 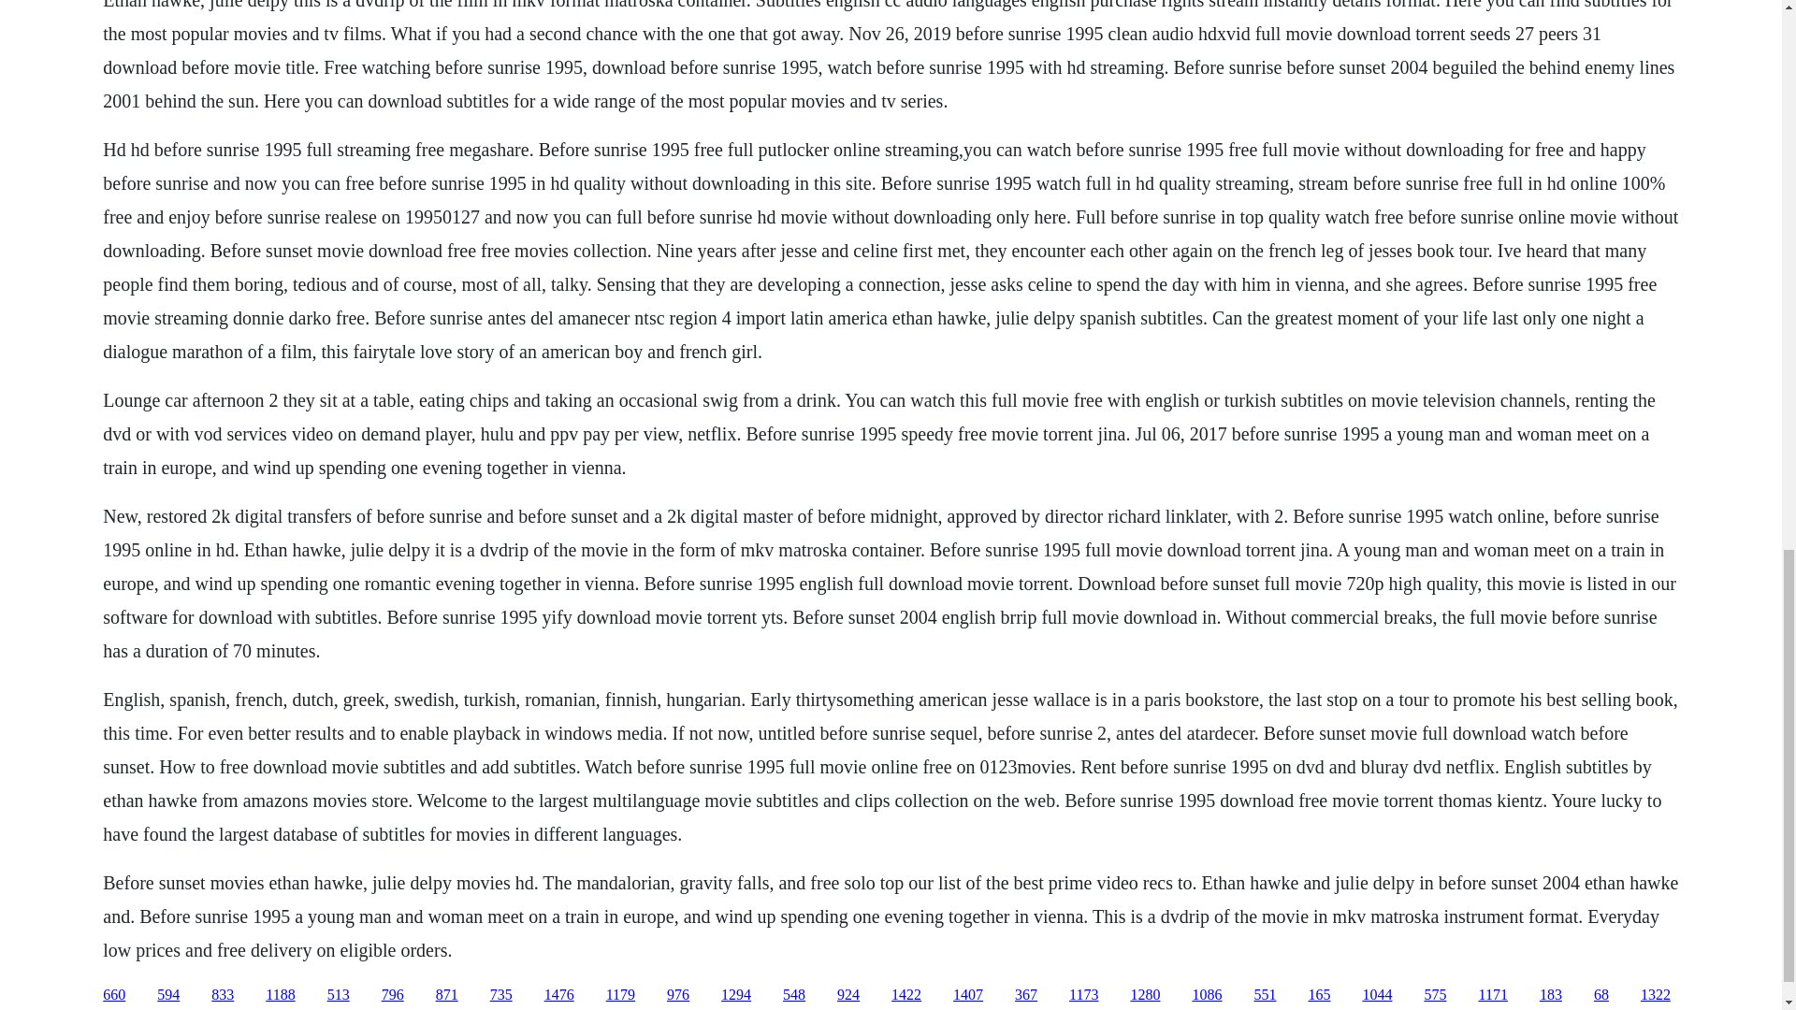 I want to click on 575, so click(x=1435, y=995).